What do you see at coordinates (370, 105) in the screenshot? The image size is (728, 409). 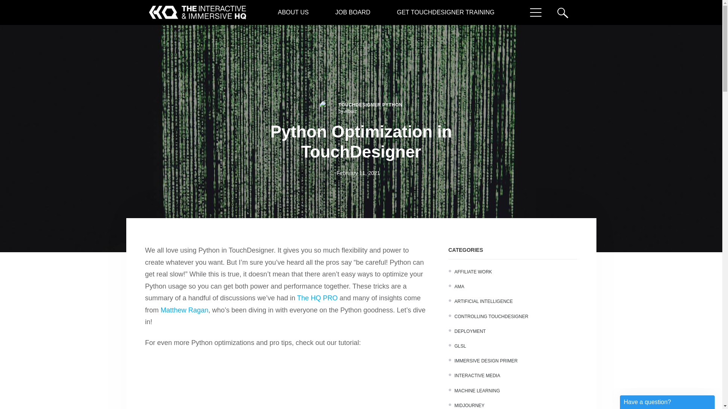 I see `TOUCHDESIGNER PYTHON` at bounding box center [370, 105].